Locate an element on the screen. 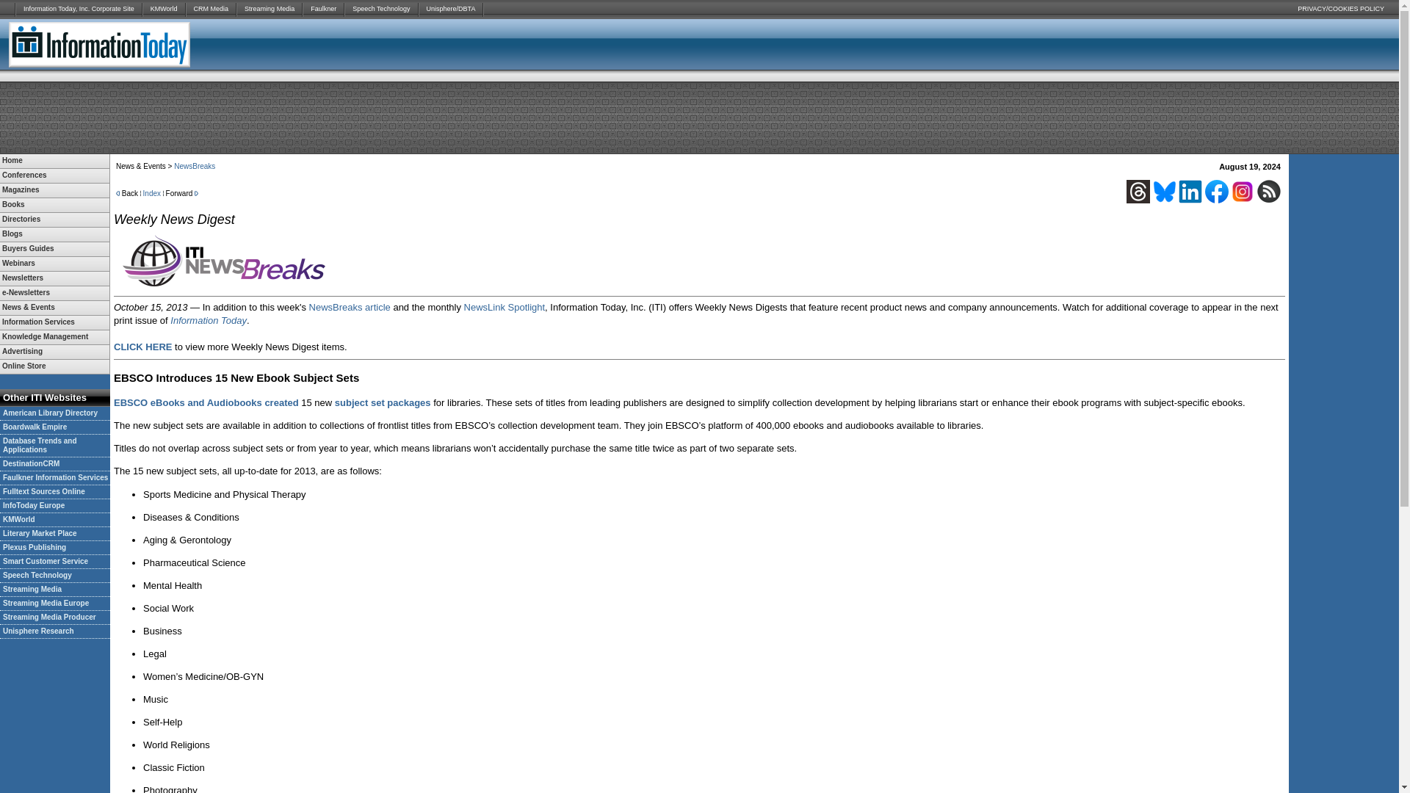  KMWorld is located at coordinates (164, 9).